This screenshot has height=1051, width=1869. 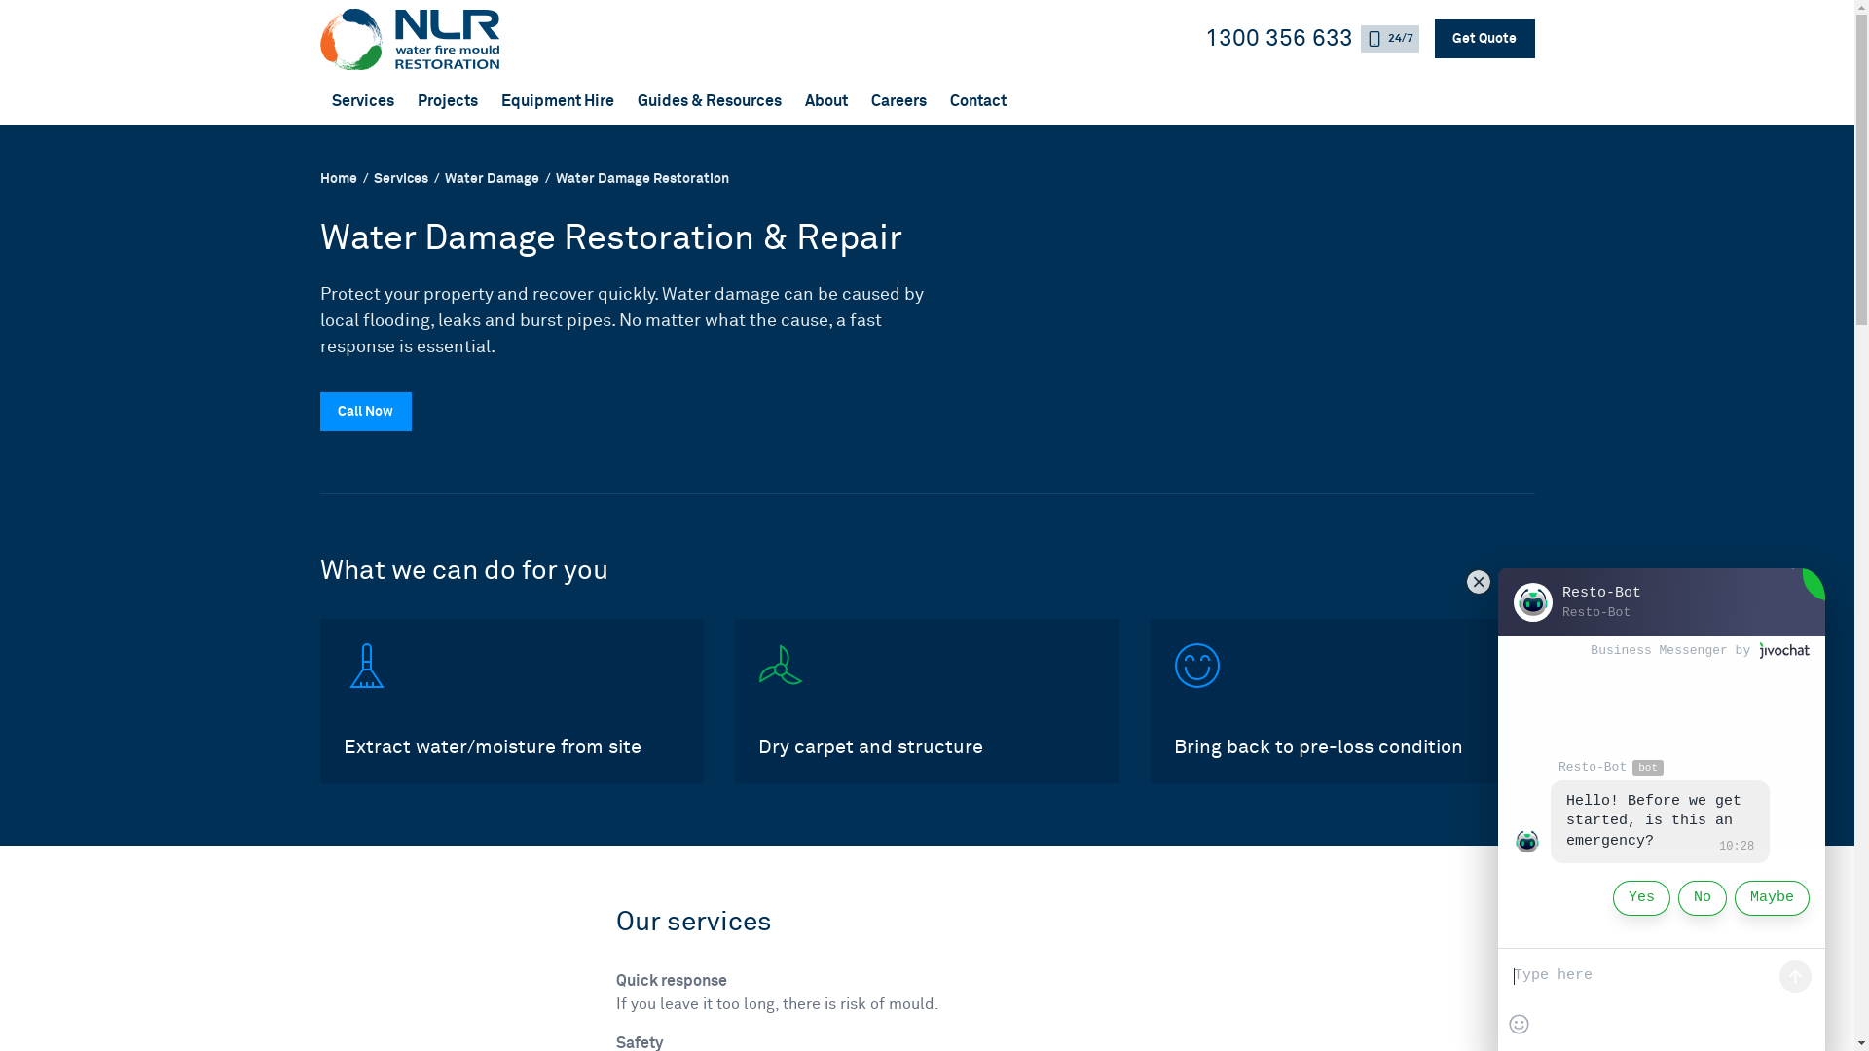 I want to click on Services, so click(x=401, y=180).